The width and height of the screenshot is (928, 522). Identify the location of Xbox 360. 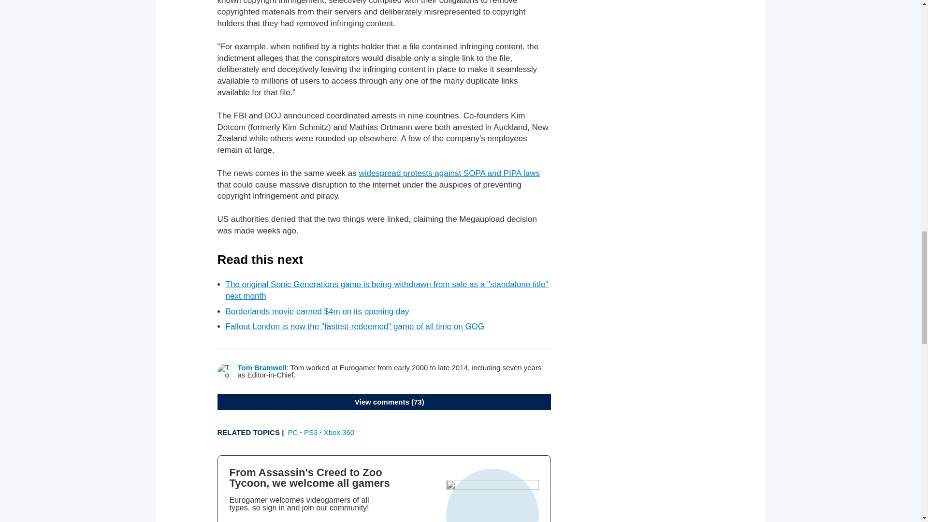
(339, 432).